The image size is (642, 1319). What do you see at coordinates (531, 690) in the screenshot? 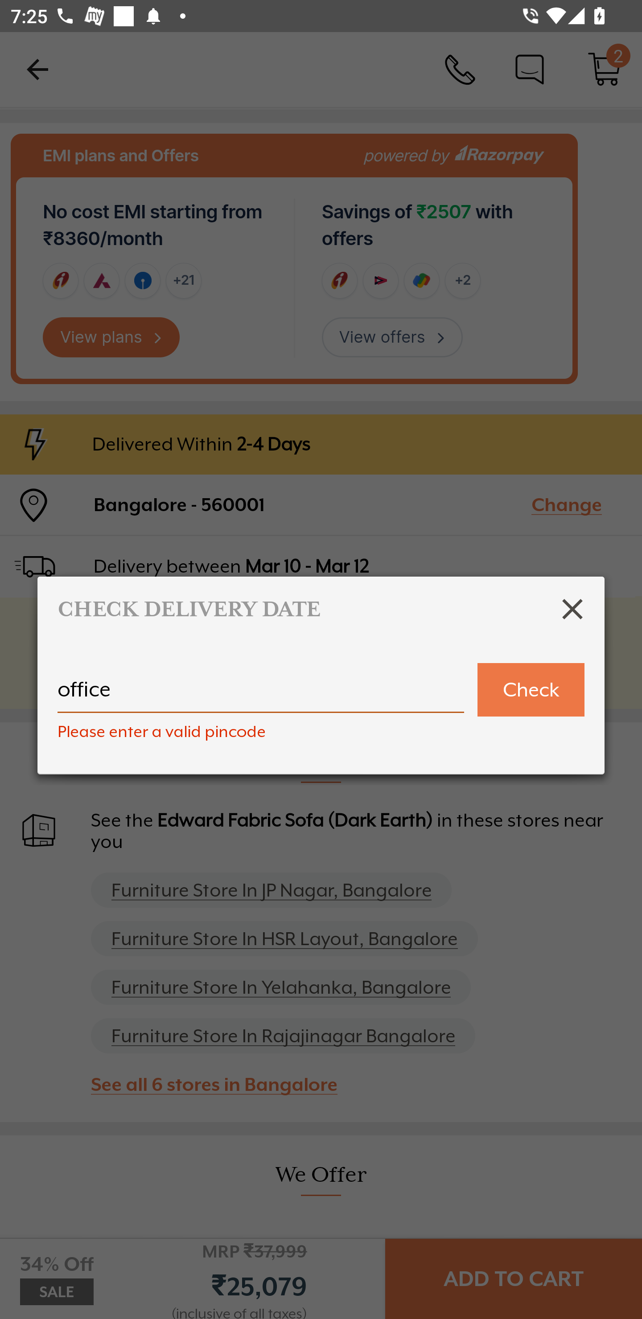
I see `Check` at bounding box center [531, 690].